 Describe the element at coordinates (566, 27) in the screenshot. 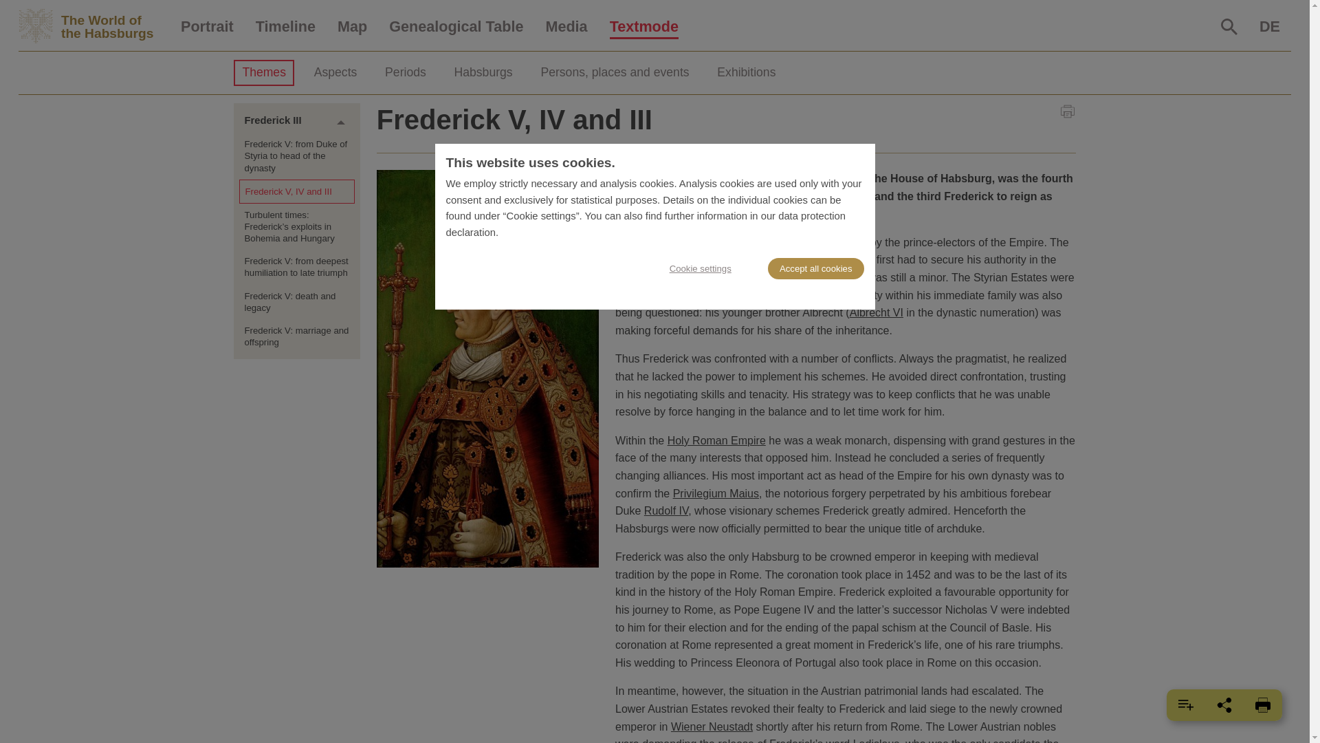

I see `Media` at that location.